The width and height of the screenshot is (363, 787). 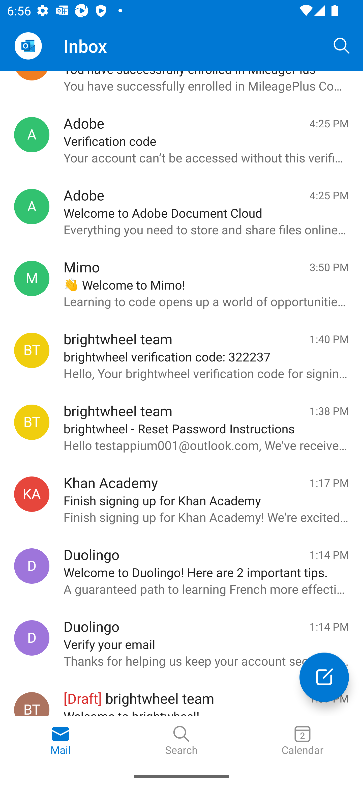 What do you see at coordinates (32, 638) in the screenshot?
I see `Duolingo, hello@duolingo.com` at bounding box center [32, 638].